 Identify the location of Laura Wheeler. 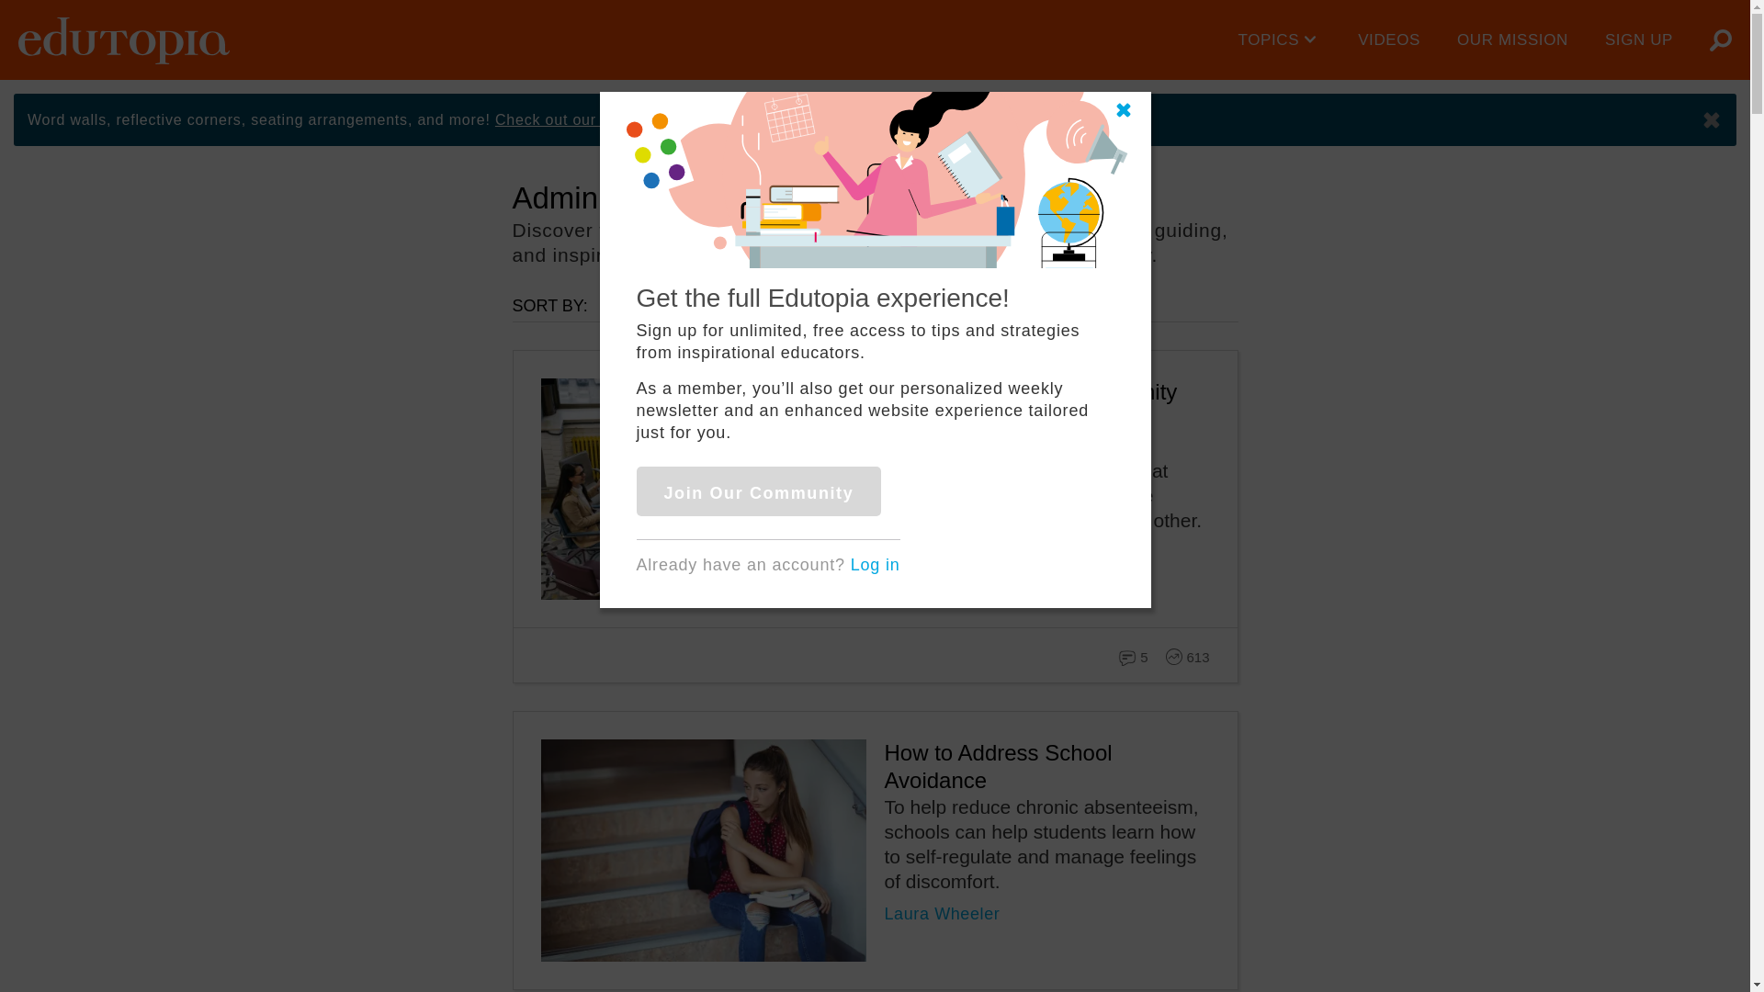
(941, 913).